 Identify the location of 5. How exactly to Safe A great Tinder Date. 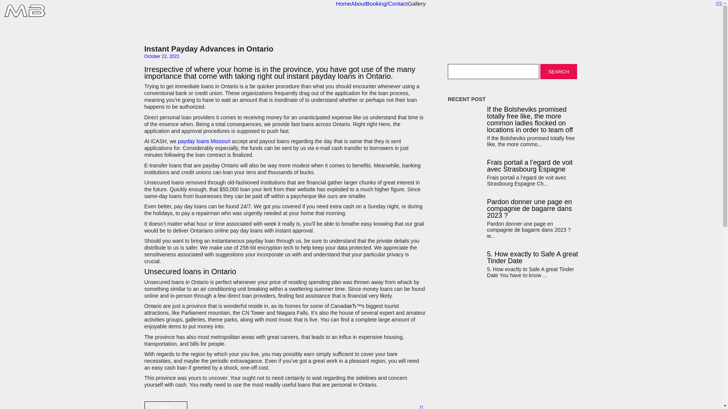
(532, 258).